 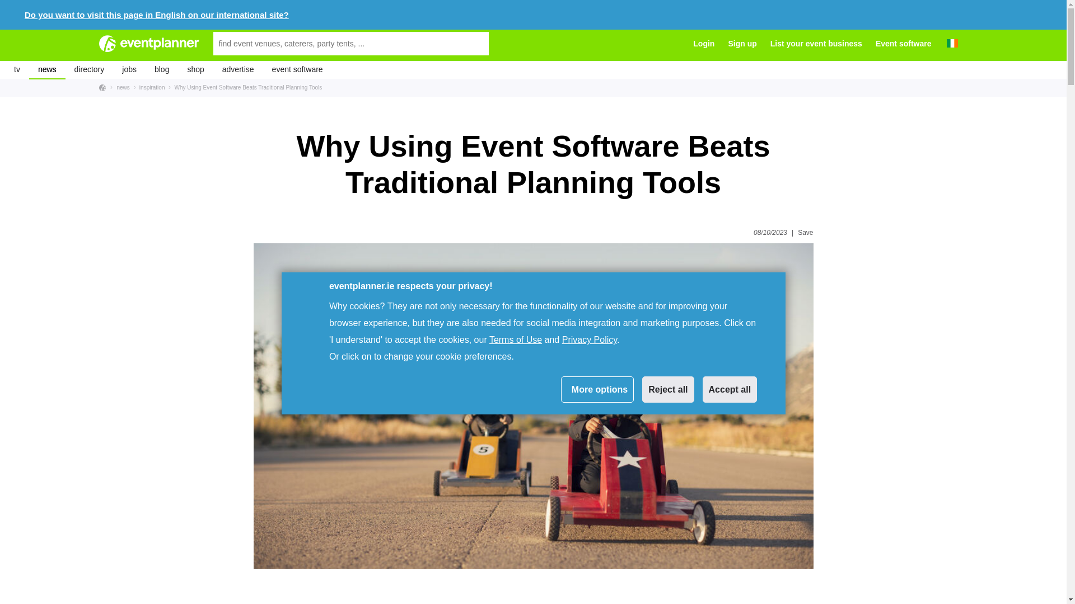 I want to click on blog, so click(x=161, y=70).